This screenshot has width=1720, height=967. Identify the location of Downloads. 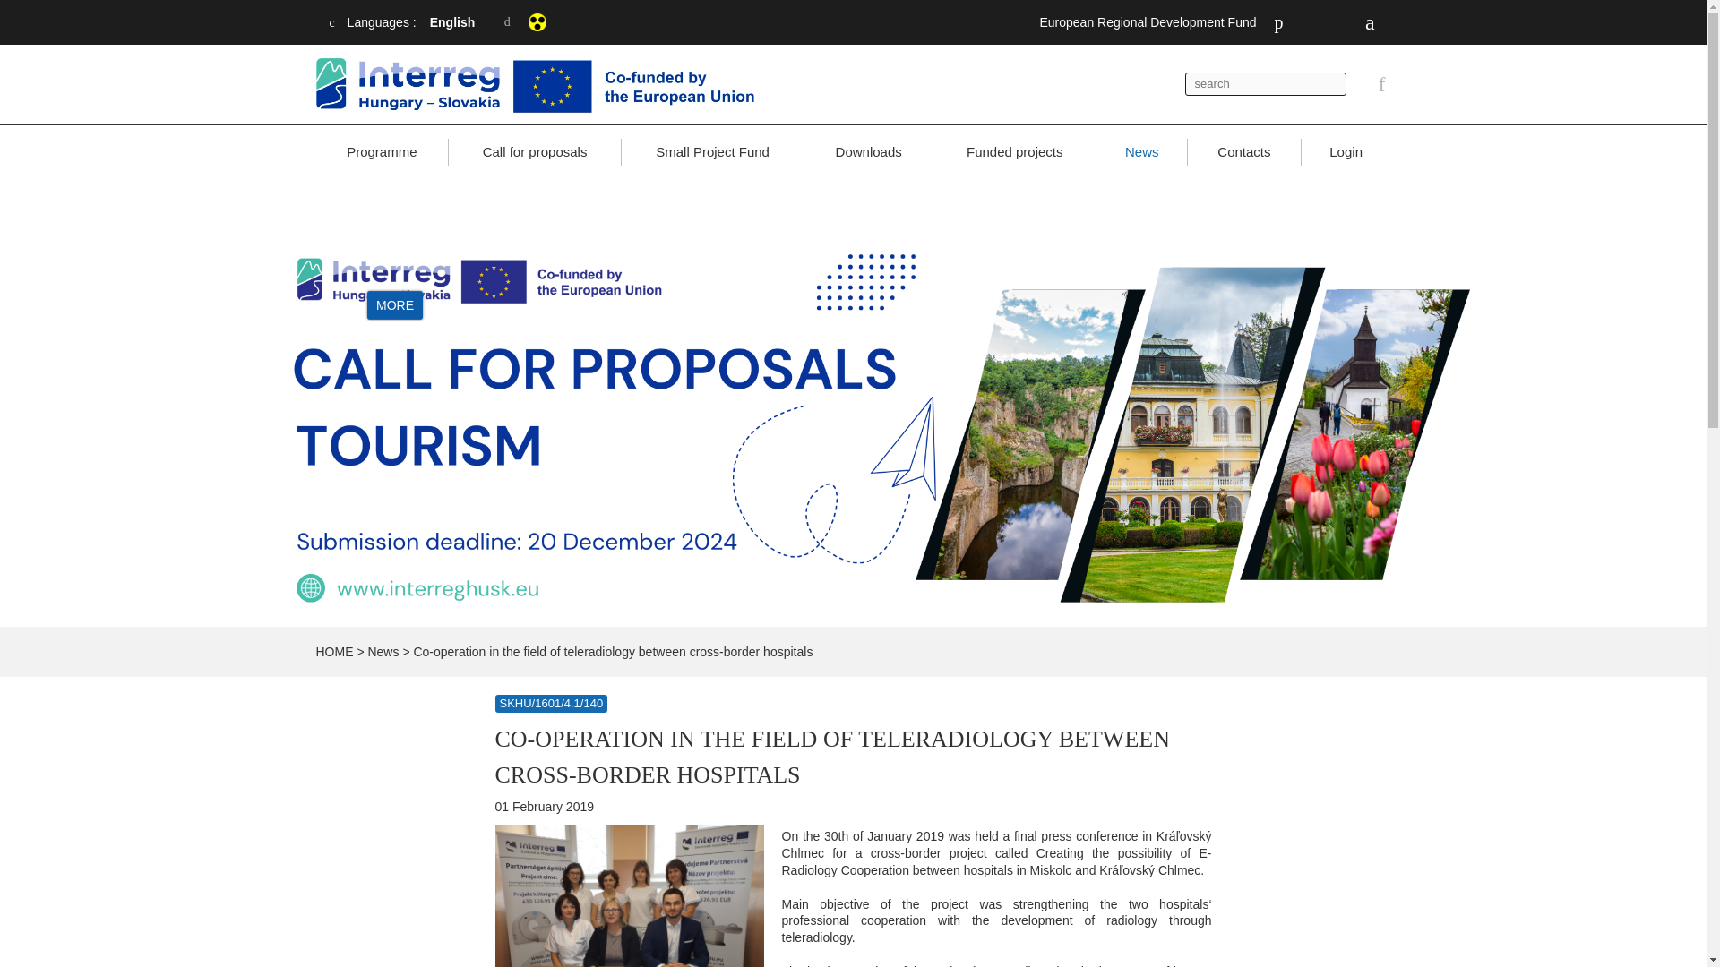
(868, 152).